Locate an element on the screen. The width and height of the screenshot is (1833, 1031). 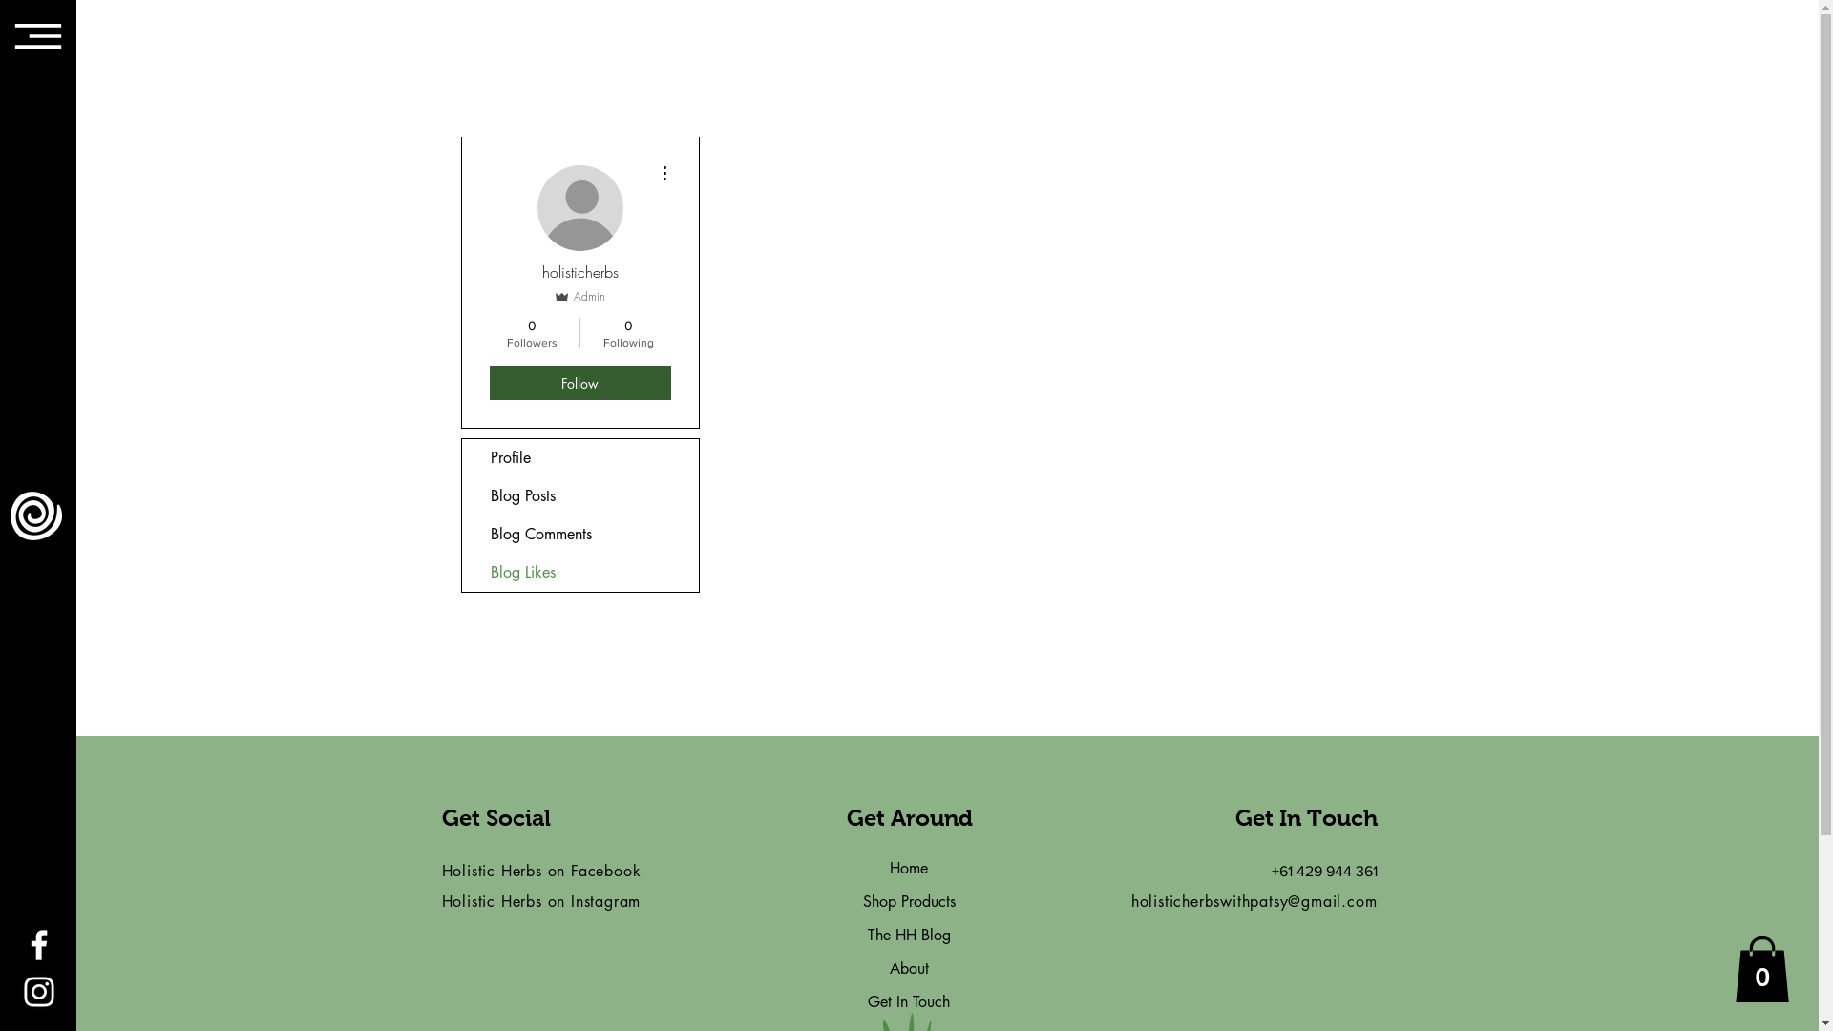
Blog Comments is located at coordinates (580, 535).